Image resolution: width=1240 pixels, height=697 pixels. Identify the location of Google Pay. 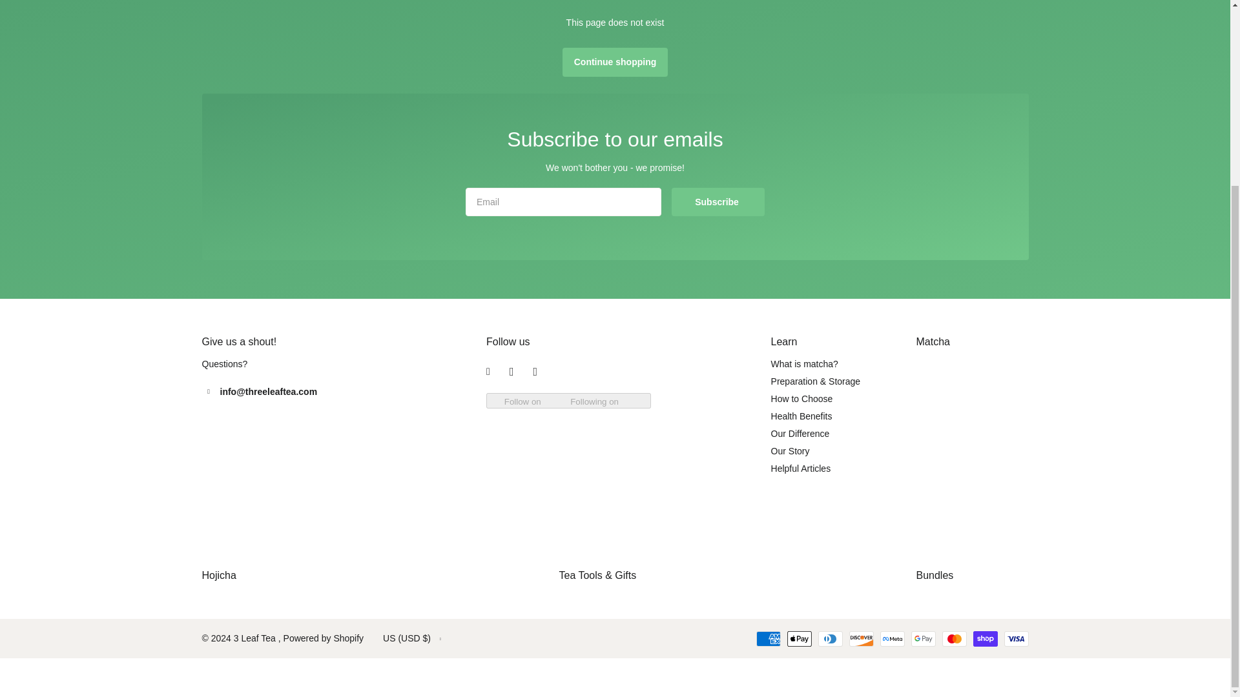
(922, 639).